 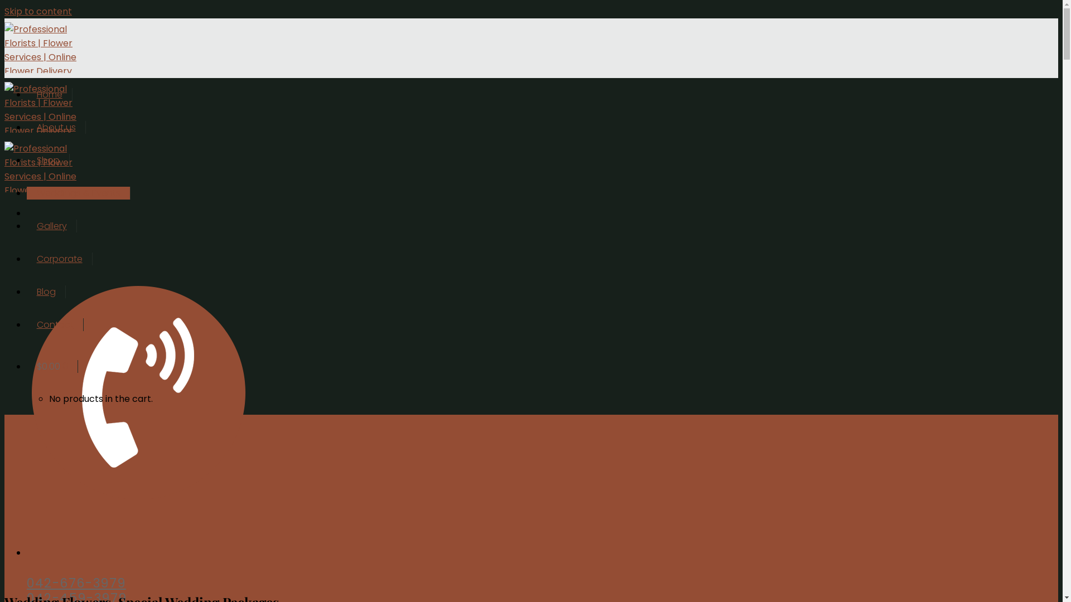 What do you see at coordinates (60, 259) in the screenshot?
I see `Corporate` at bounding box center [60, 259].